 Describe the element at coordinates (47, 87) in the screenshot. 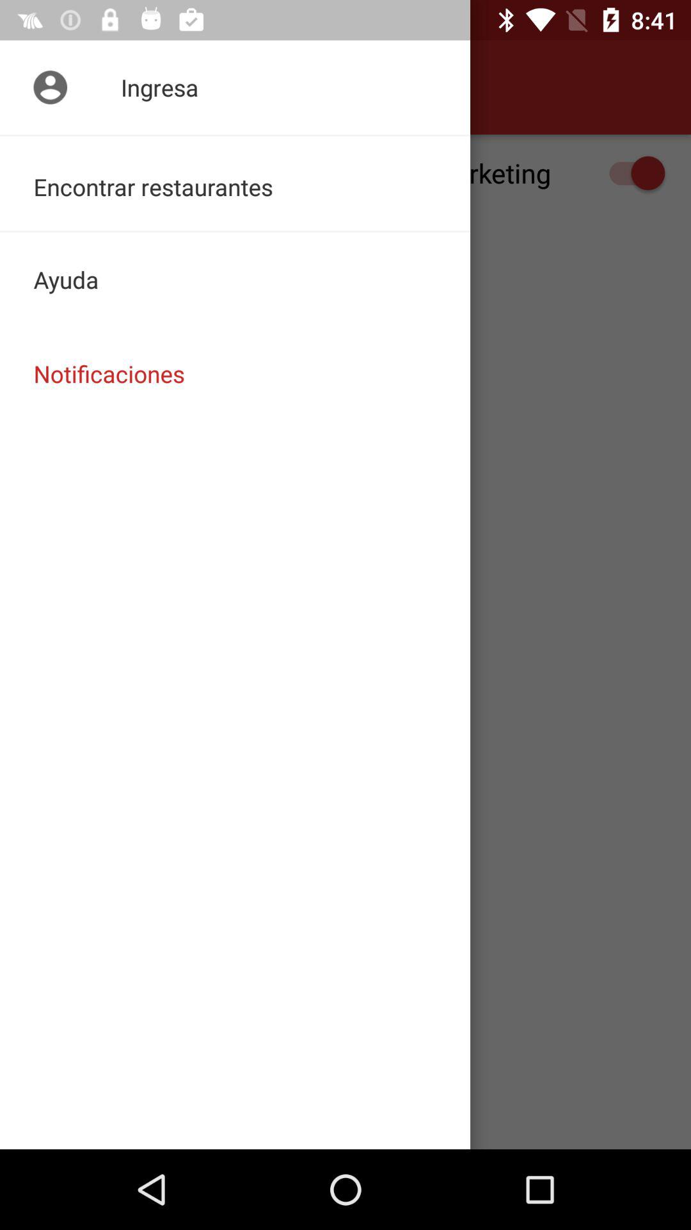

I see `select item to the left of the notificationes` at that location.